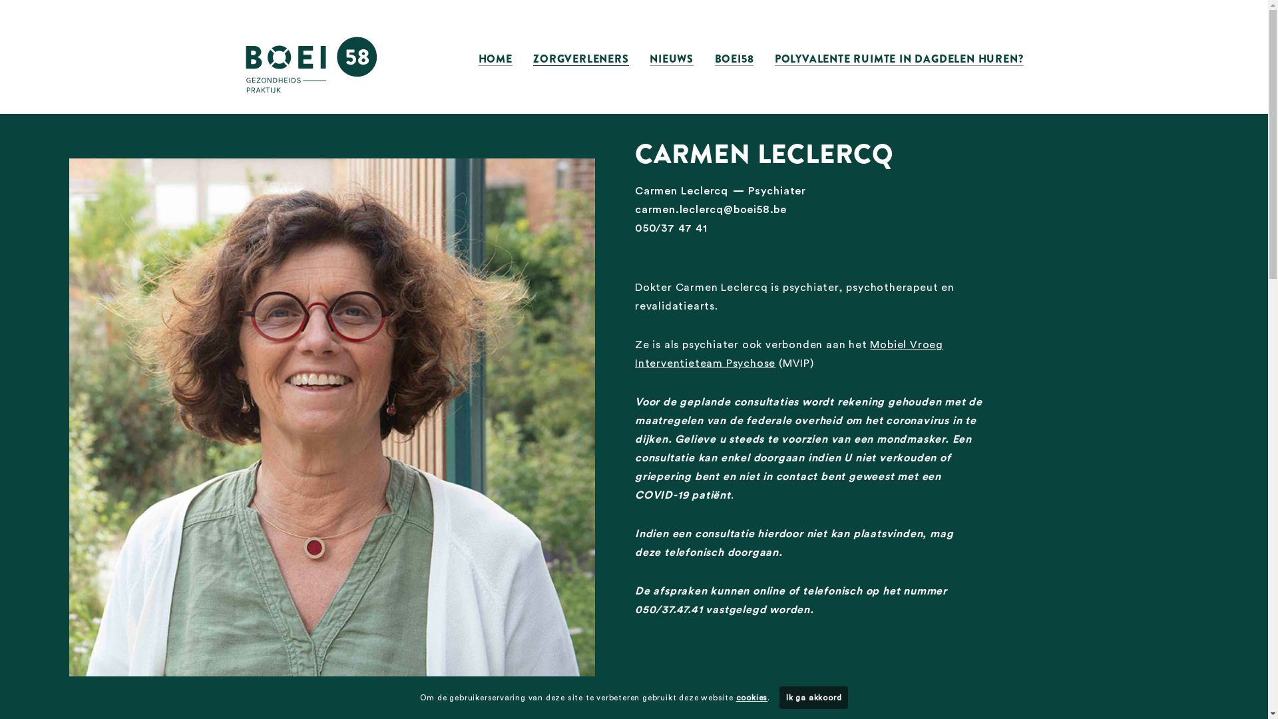 The image size is (1278, 719). I want to click on cookies, so click(752, 698).